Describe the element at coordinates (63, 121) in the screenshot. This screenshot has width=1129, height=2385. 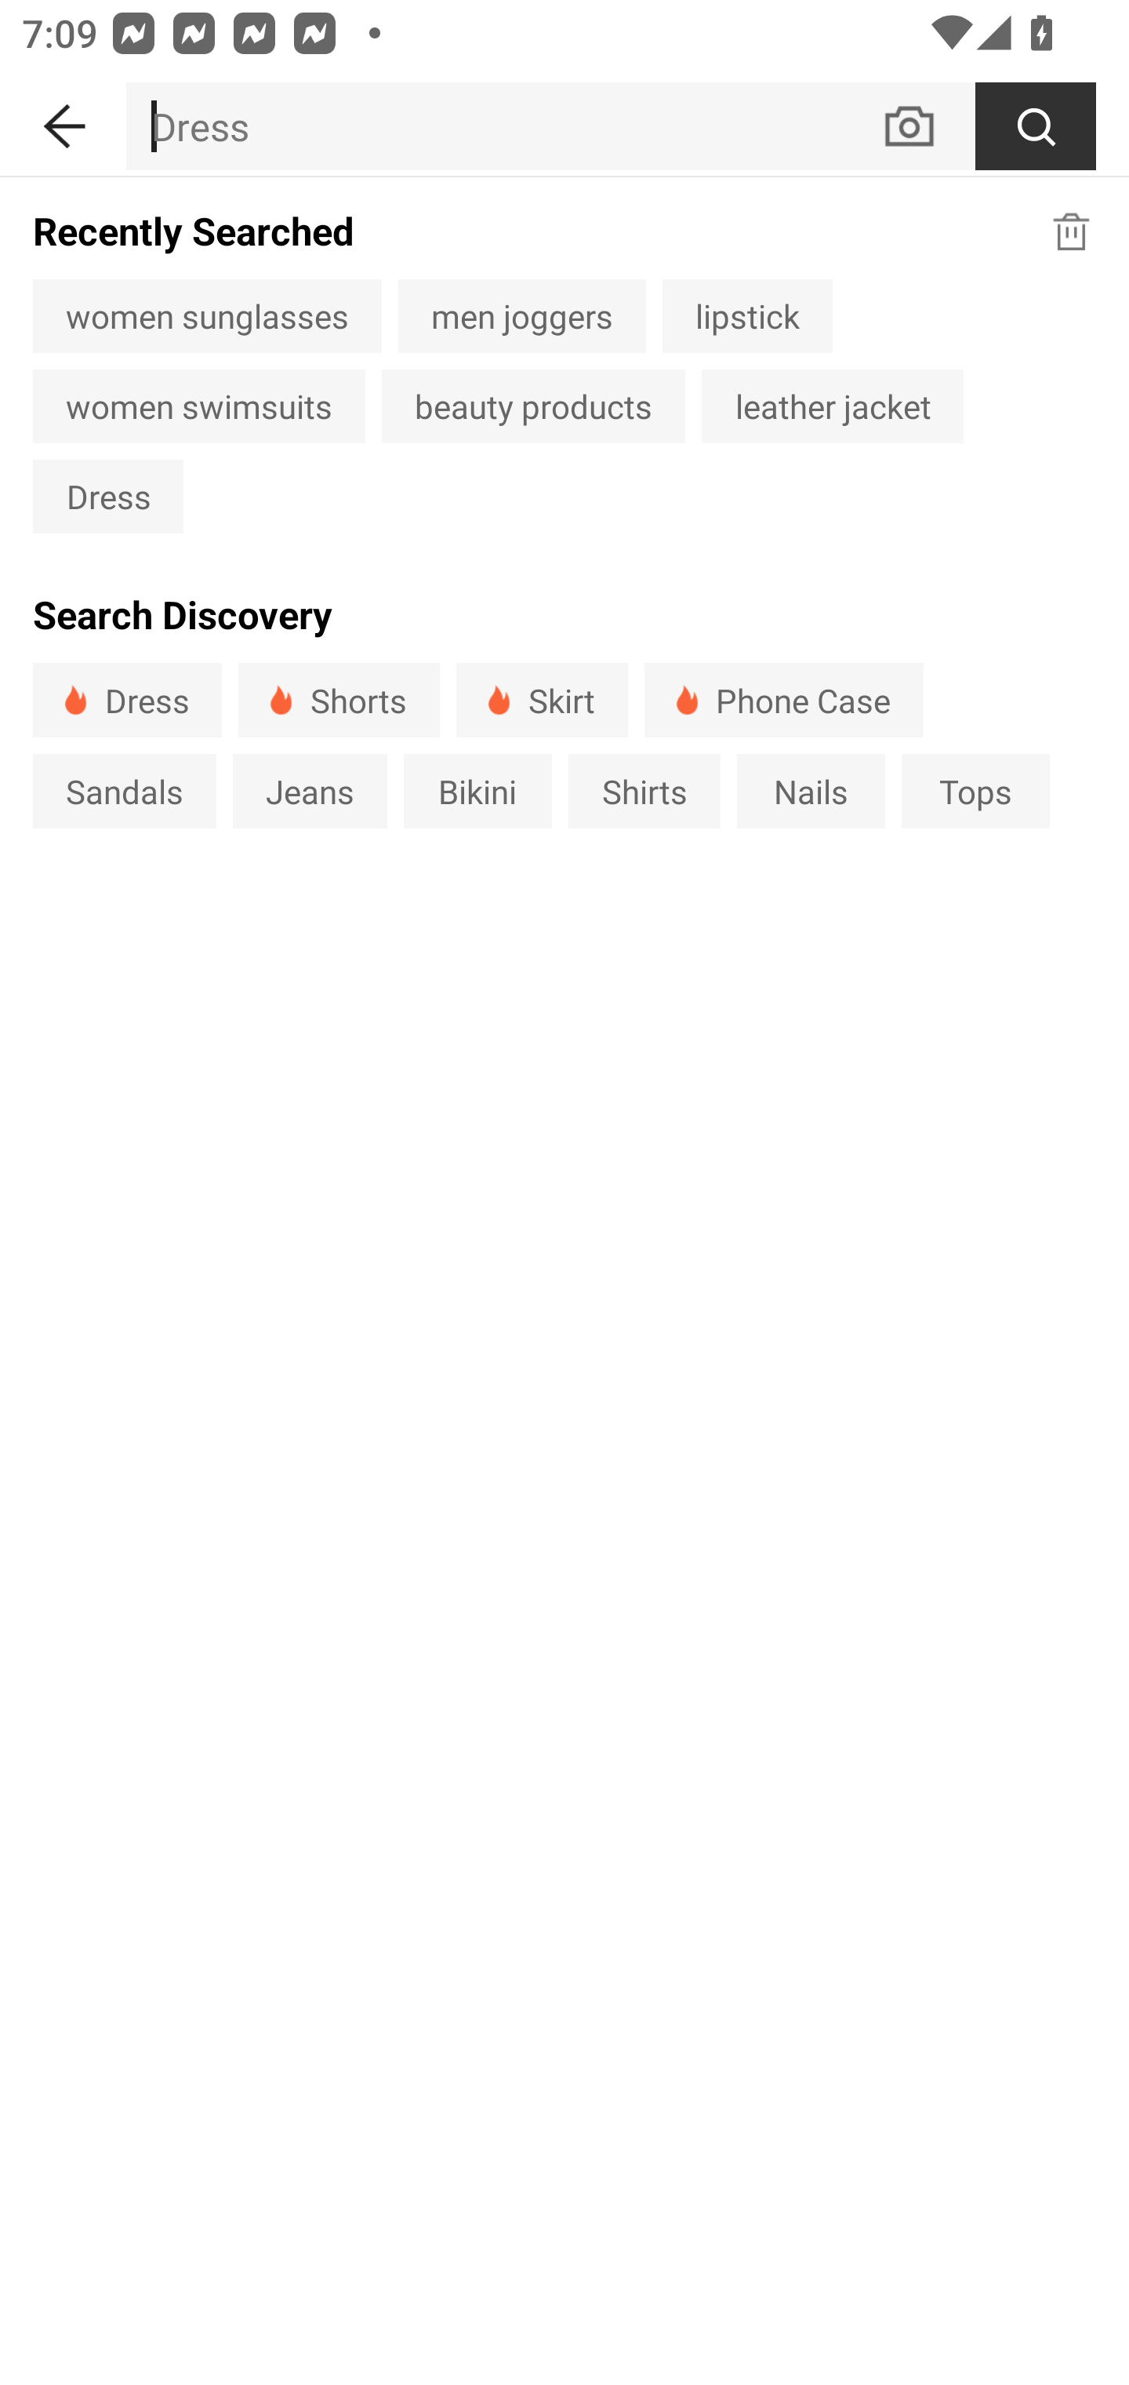
I see `BACK` at that location.